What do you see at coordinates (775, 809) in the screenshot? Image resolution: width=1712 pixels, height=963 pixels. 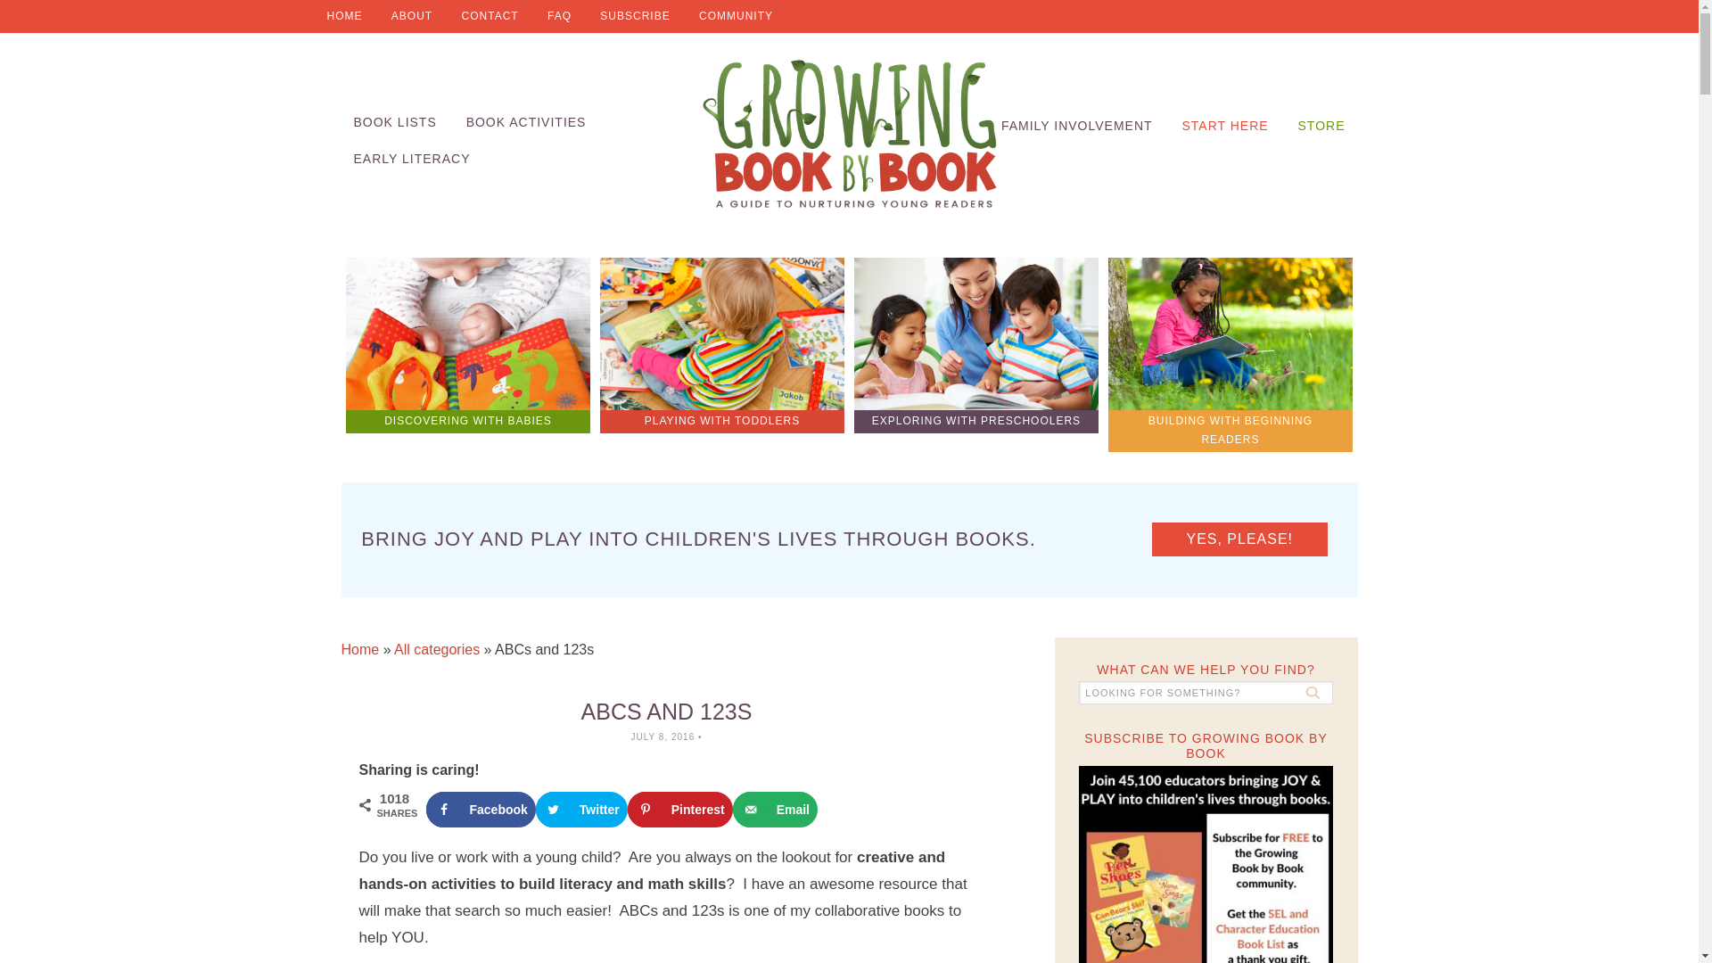 I see `Send over email` at bounding box center [775, 809].